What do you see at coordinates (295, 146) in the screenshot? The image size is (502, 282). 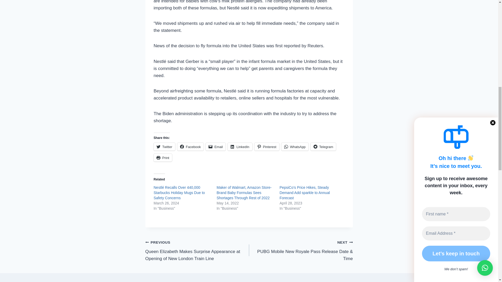 I see `Click to share on WhatsApp` at bounding box center [295, 146].